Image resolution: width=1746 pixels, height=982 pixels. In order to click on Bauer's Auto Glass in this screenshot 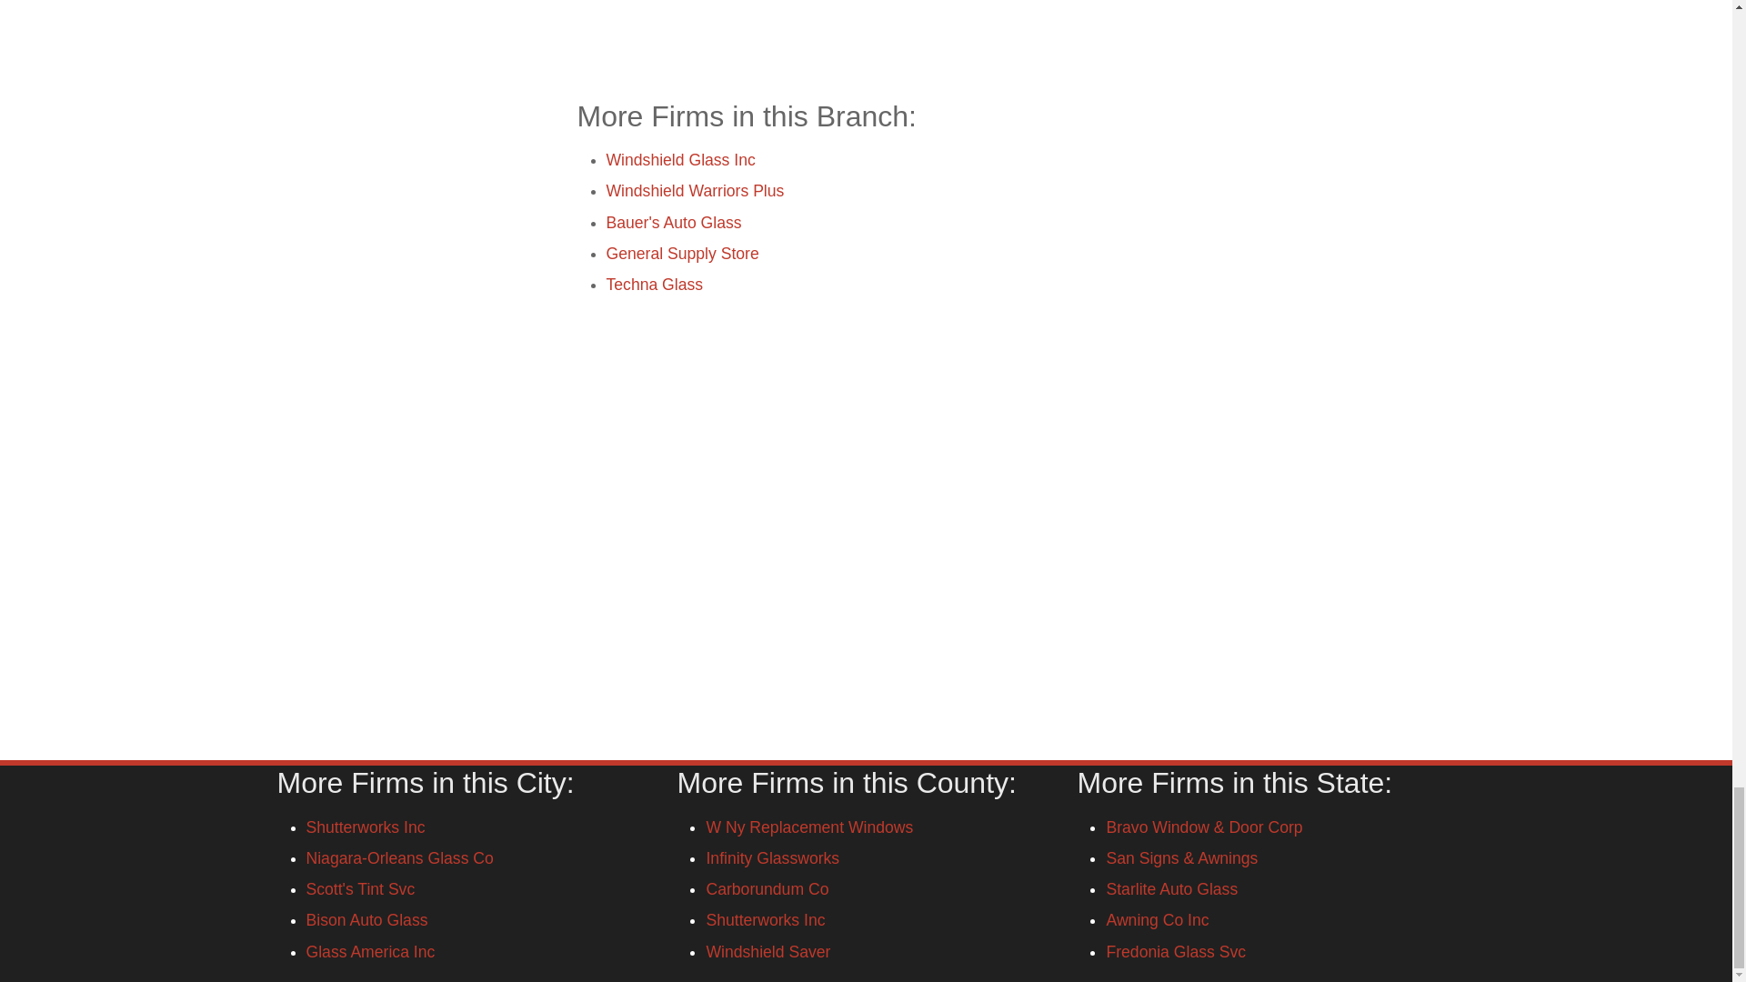, I will do `click(673, 222)`.